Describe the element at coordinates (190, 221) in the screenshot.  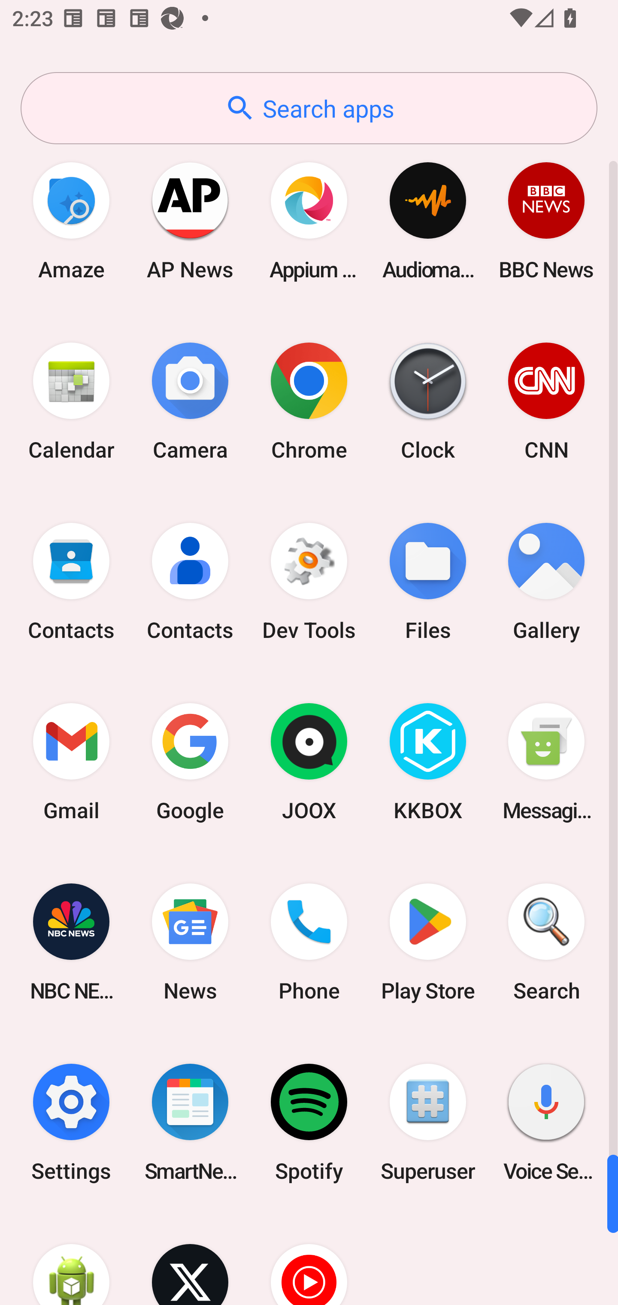
I see `AP News` at that location.